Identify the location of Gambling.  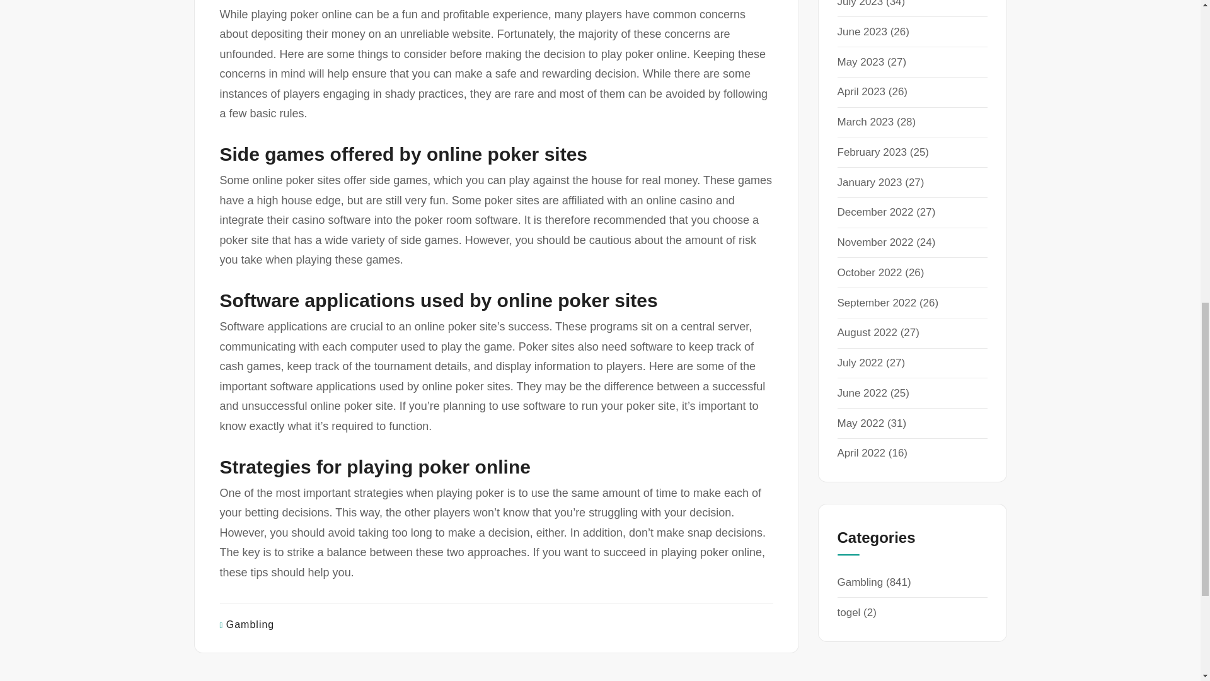
(250, 624).